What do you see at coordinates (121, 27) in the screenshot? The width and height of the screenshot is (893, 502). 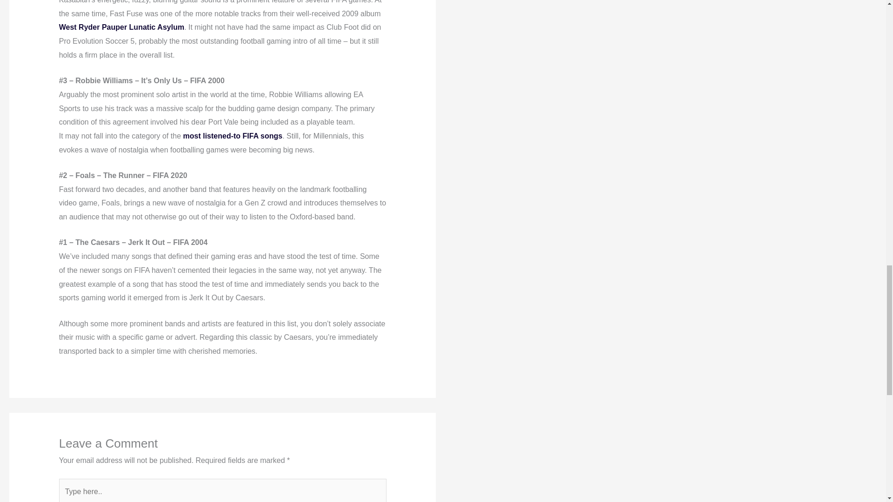 I see `West Ryder Pauper Lunatic Asylum` at bounding box center [121, 27].